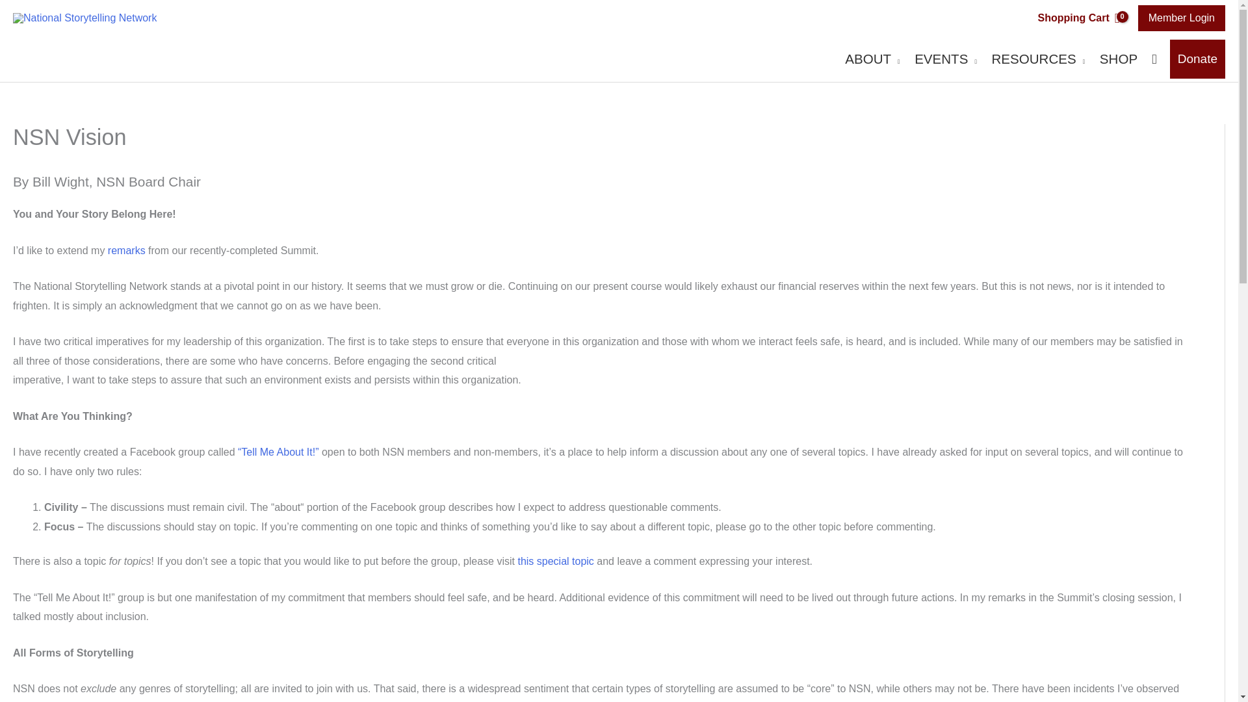 The width and height of the screenshot is (1248, 702). I want to click on Shopping Cart, so click(1078, 18).